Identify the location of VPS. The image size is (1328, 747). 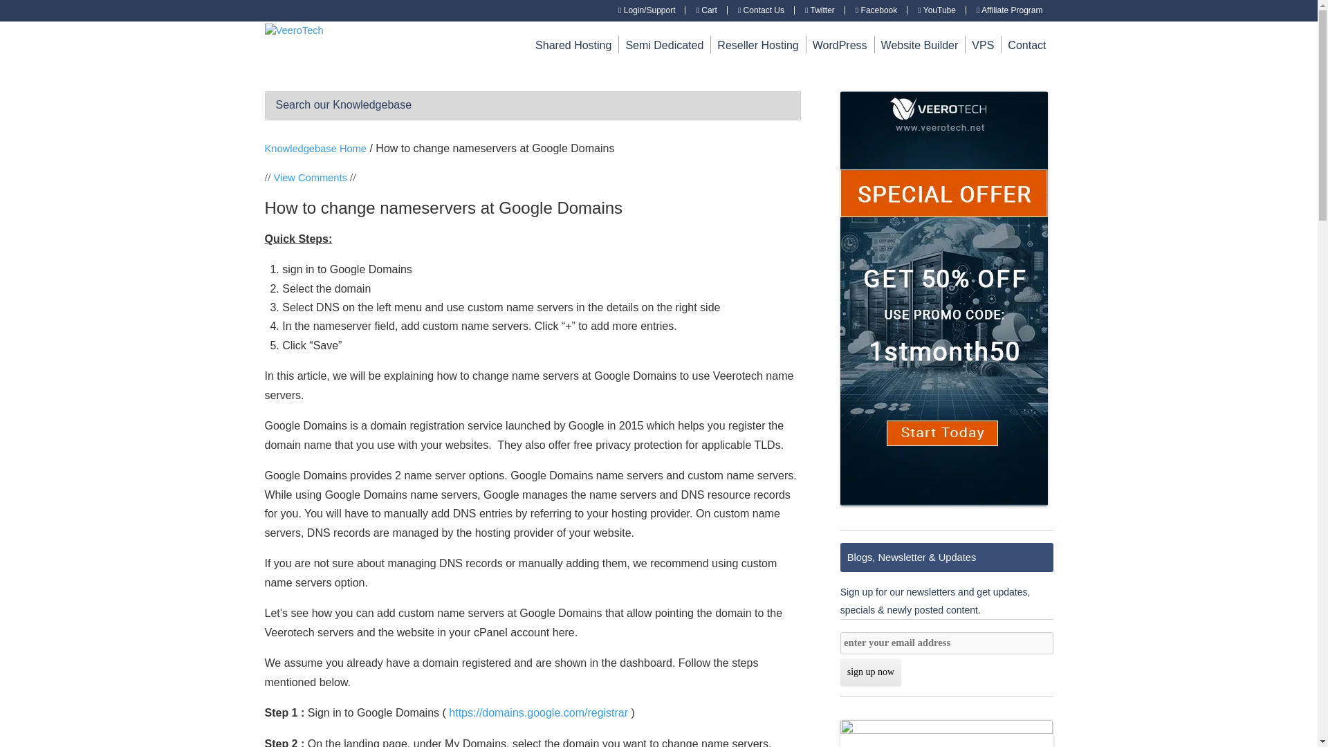
(982, 45).